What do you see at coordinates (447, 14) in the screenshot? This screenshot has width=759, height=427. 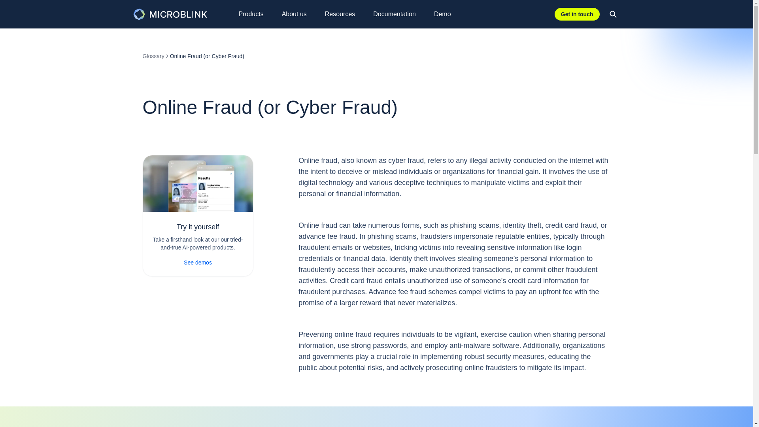 I see `Demo` at bounding box center [447, 14].